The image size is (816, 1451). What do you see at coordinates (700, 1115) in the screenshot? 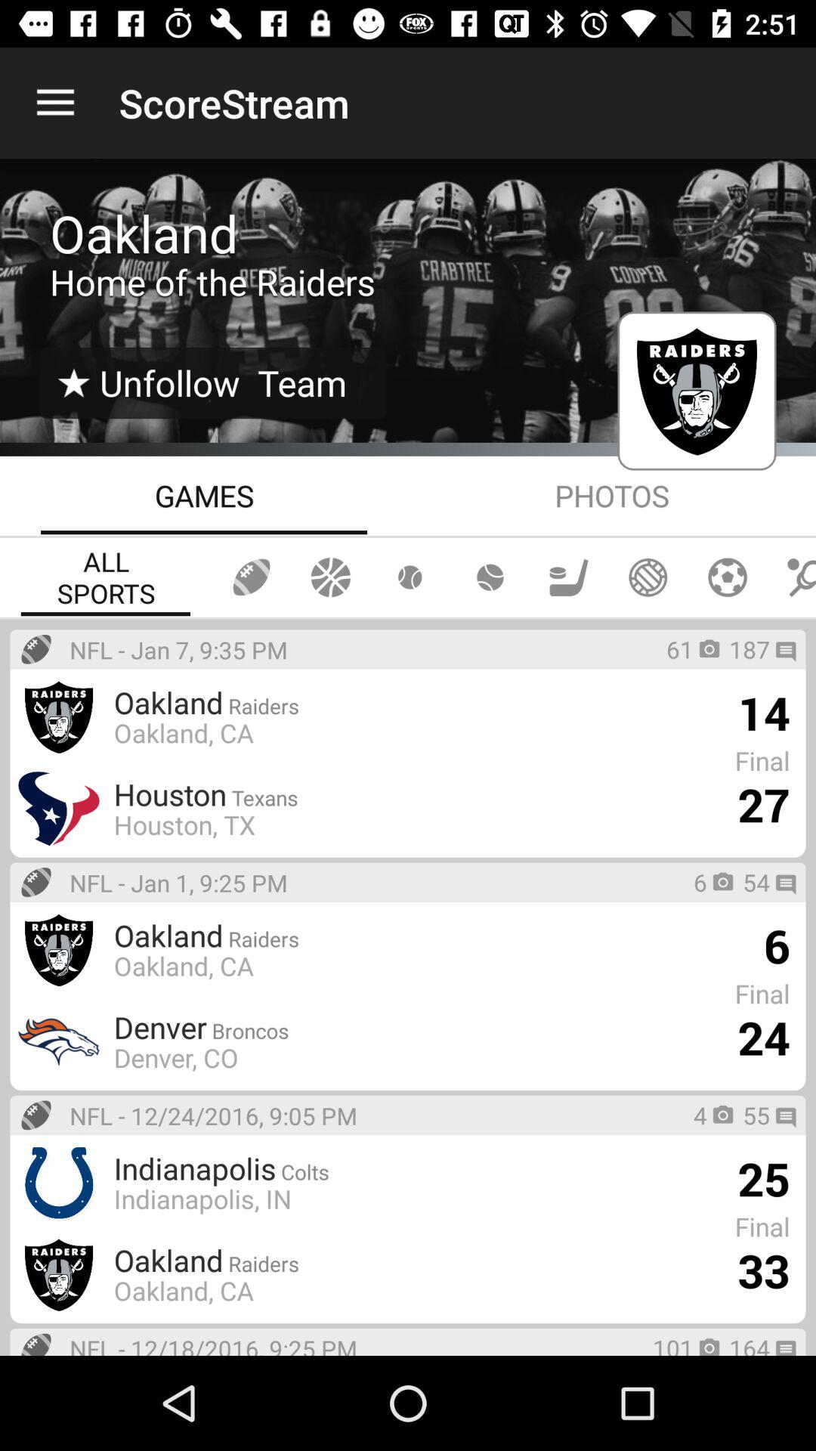
I see `tap the 4 icon` at bounding box center [700, 1115].